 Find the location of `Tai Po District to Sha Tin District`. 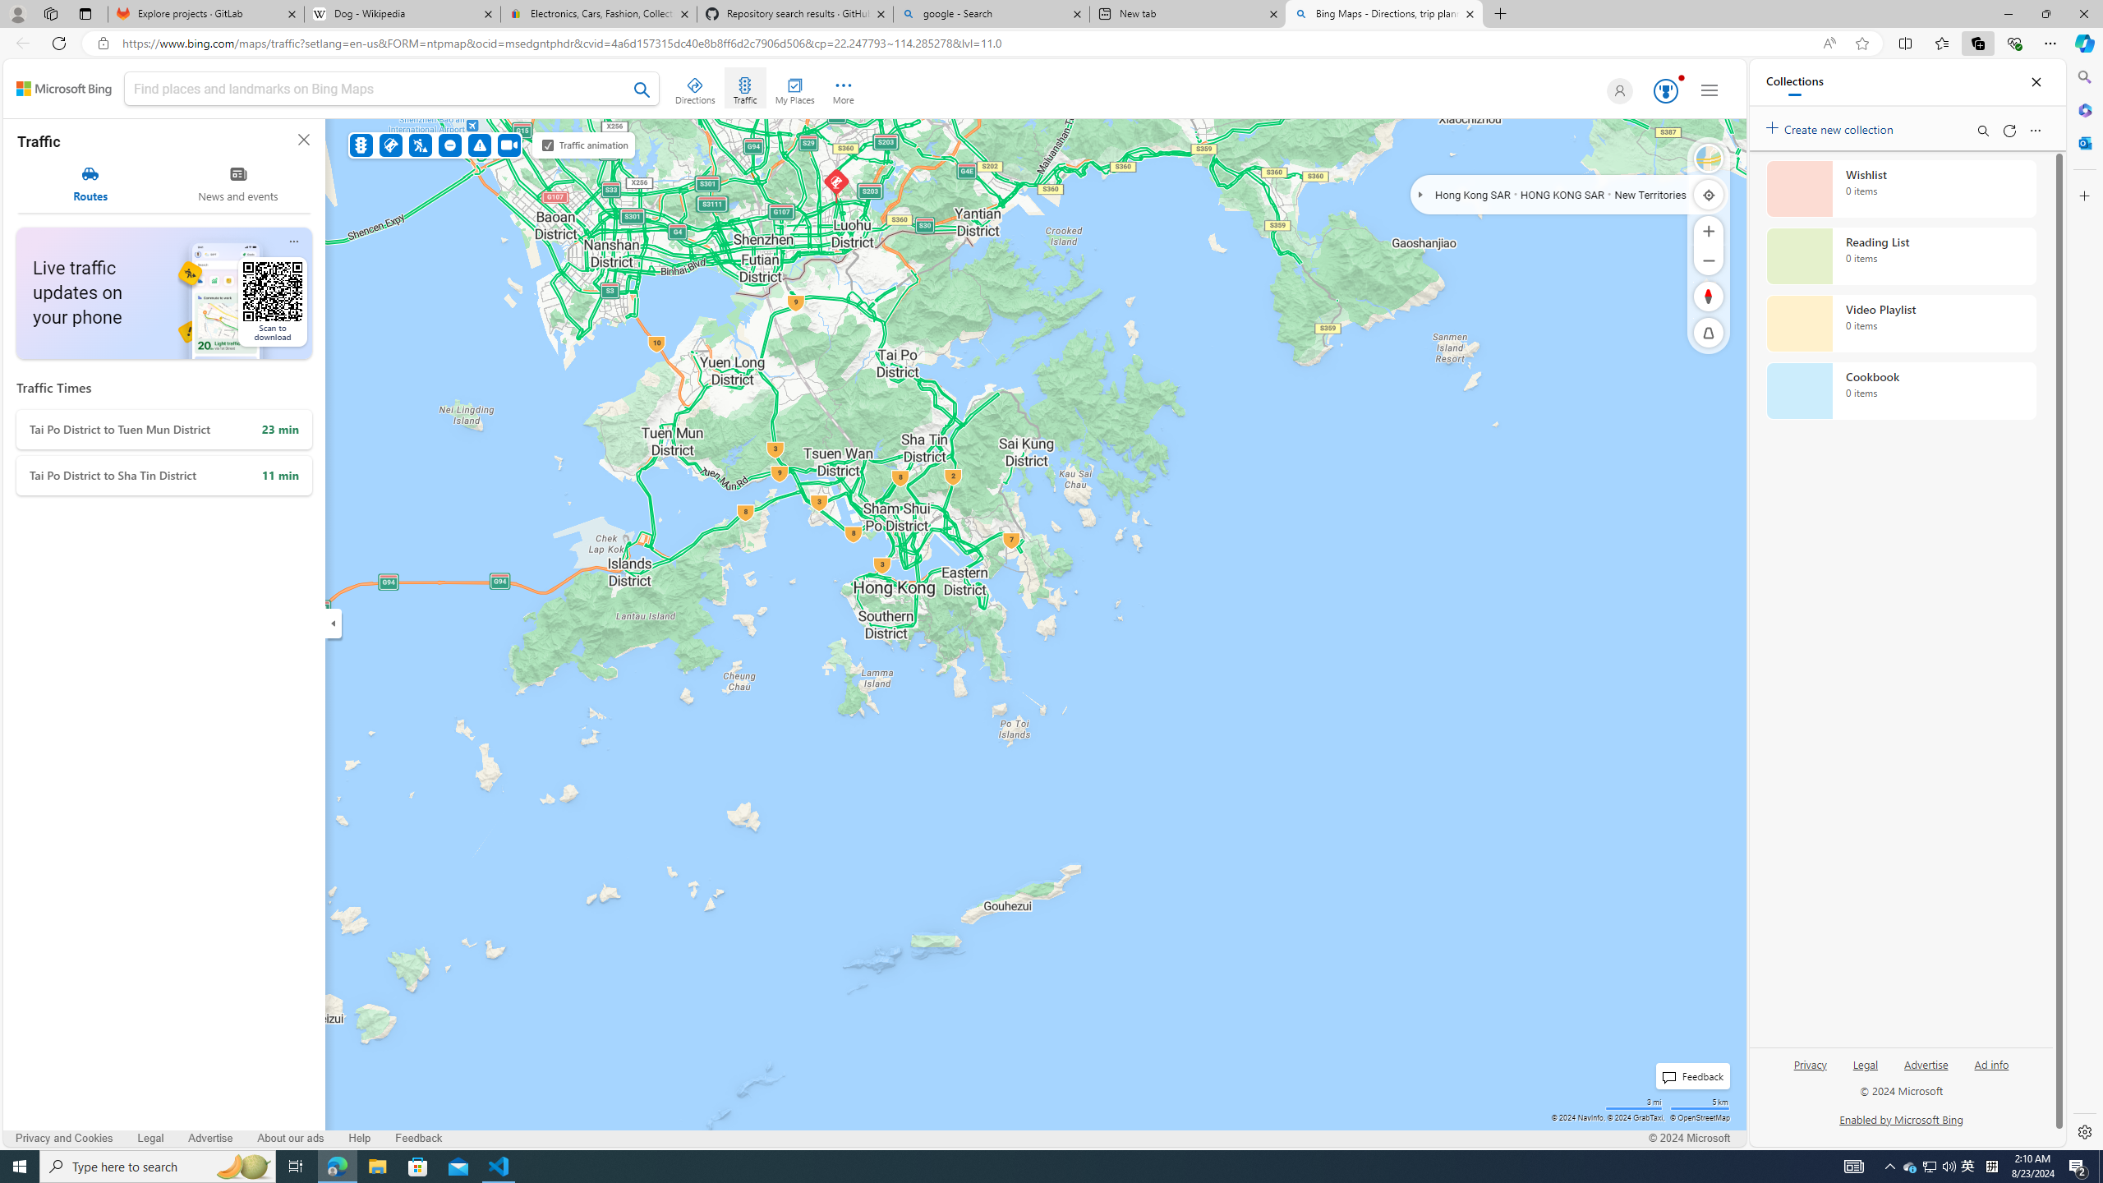

Tai Po District to Sha Tin District is located at coordinates (163, 475).